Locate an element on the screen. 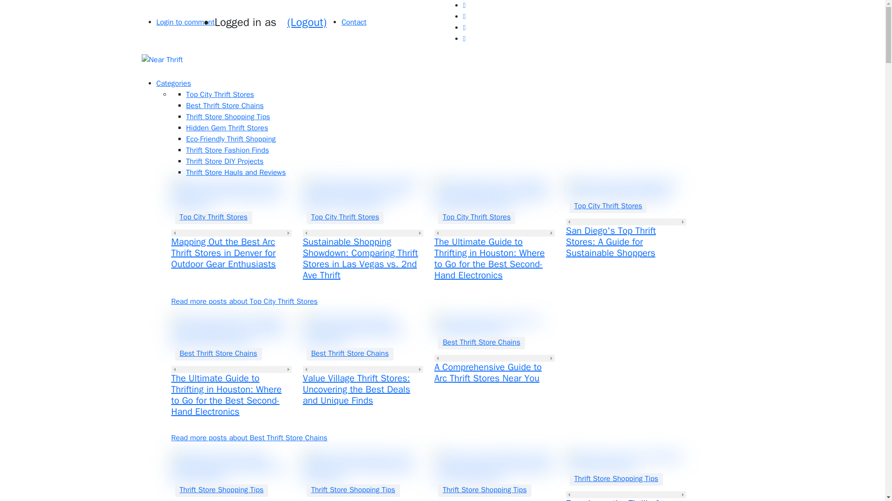 This screenshot has height=501, width=892. Top City Thrift Stores is located at coordinates (345, 217).